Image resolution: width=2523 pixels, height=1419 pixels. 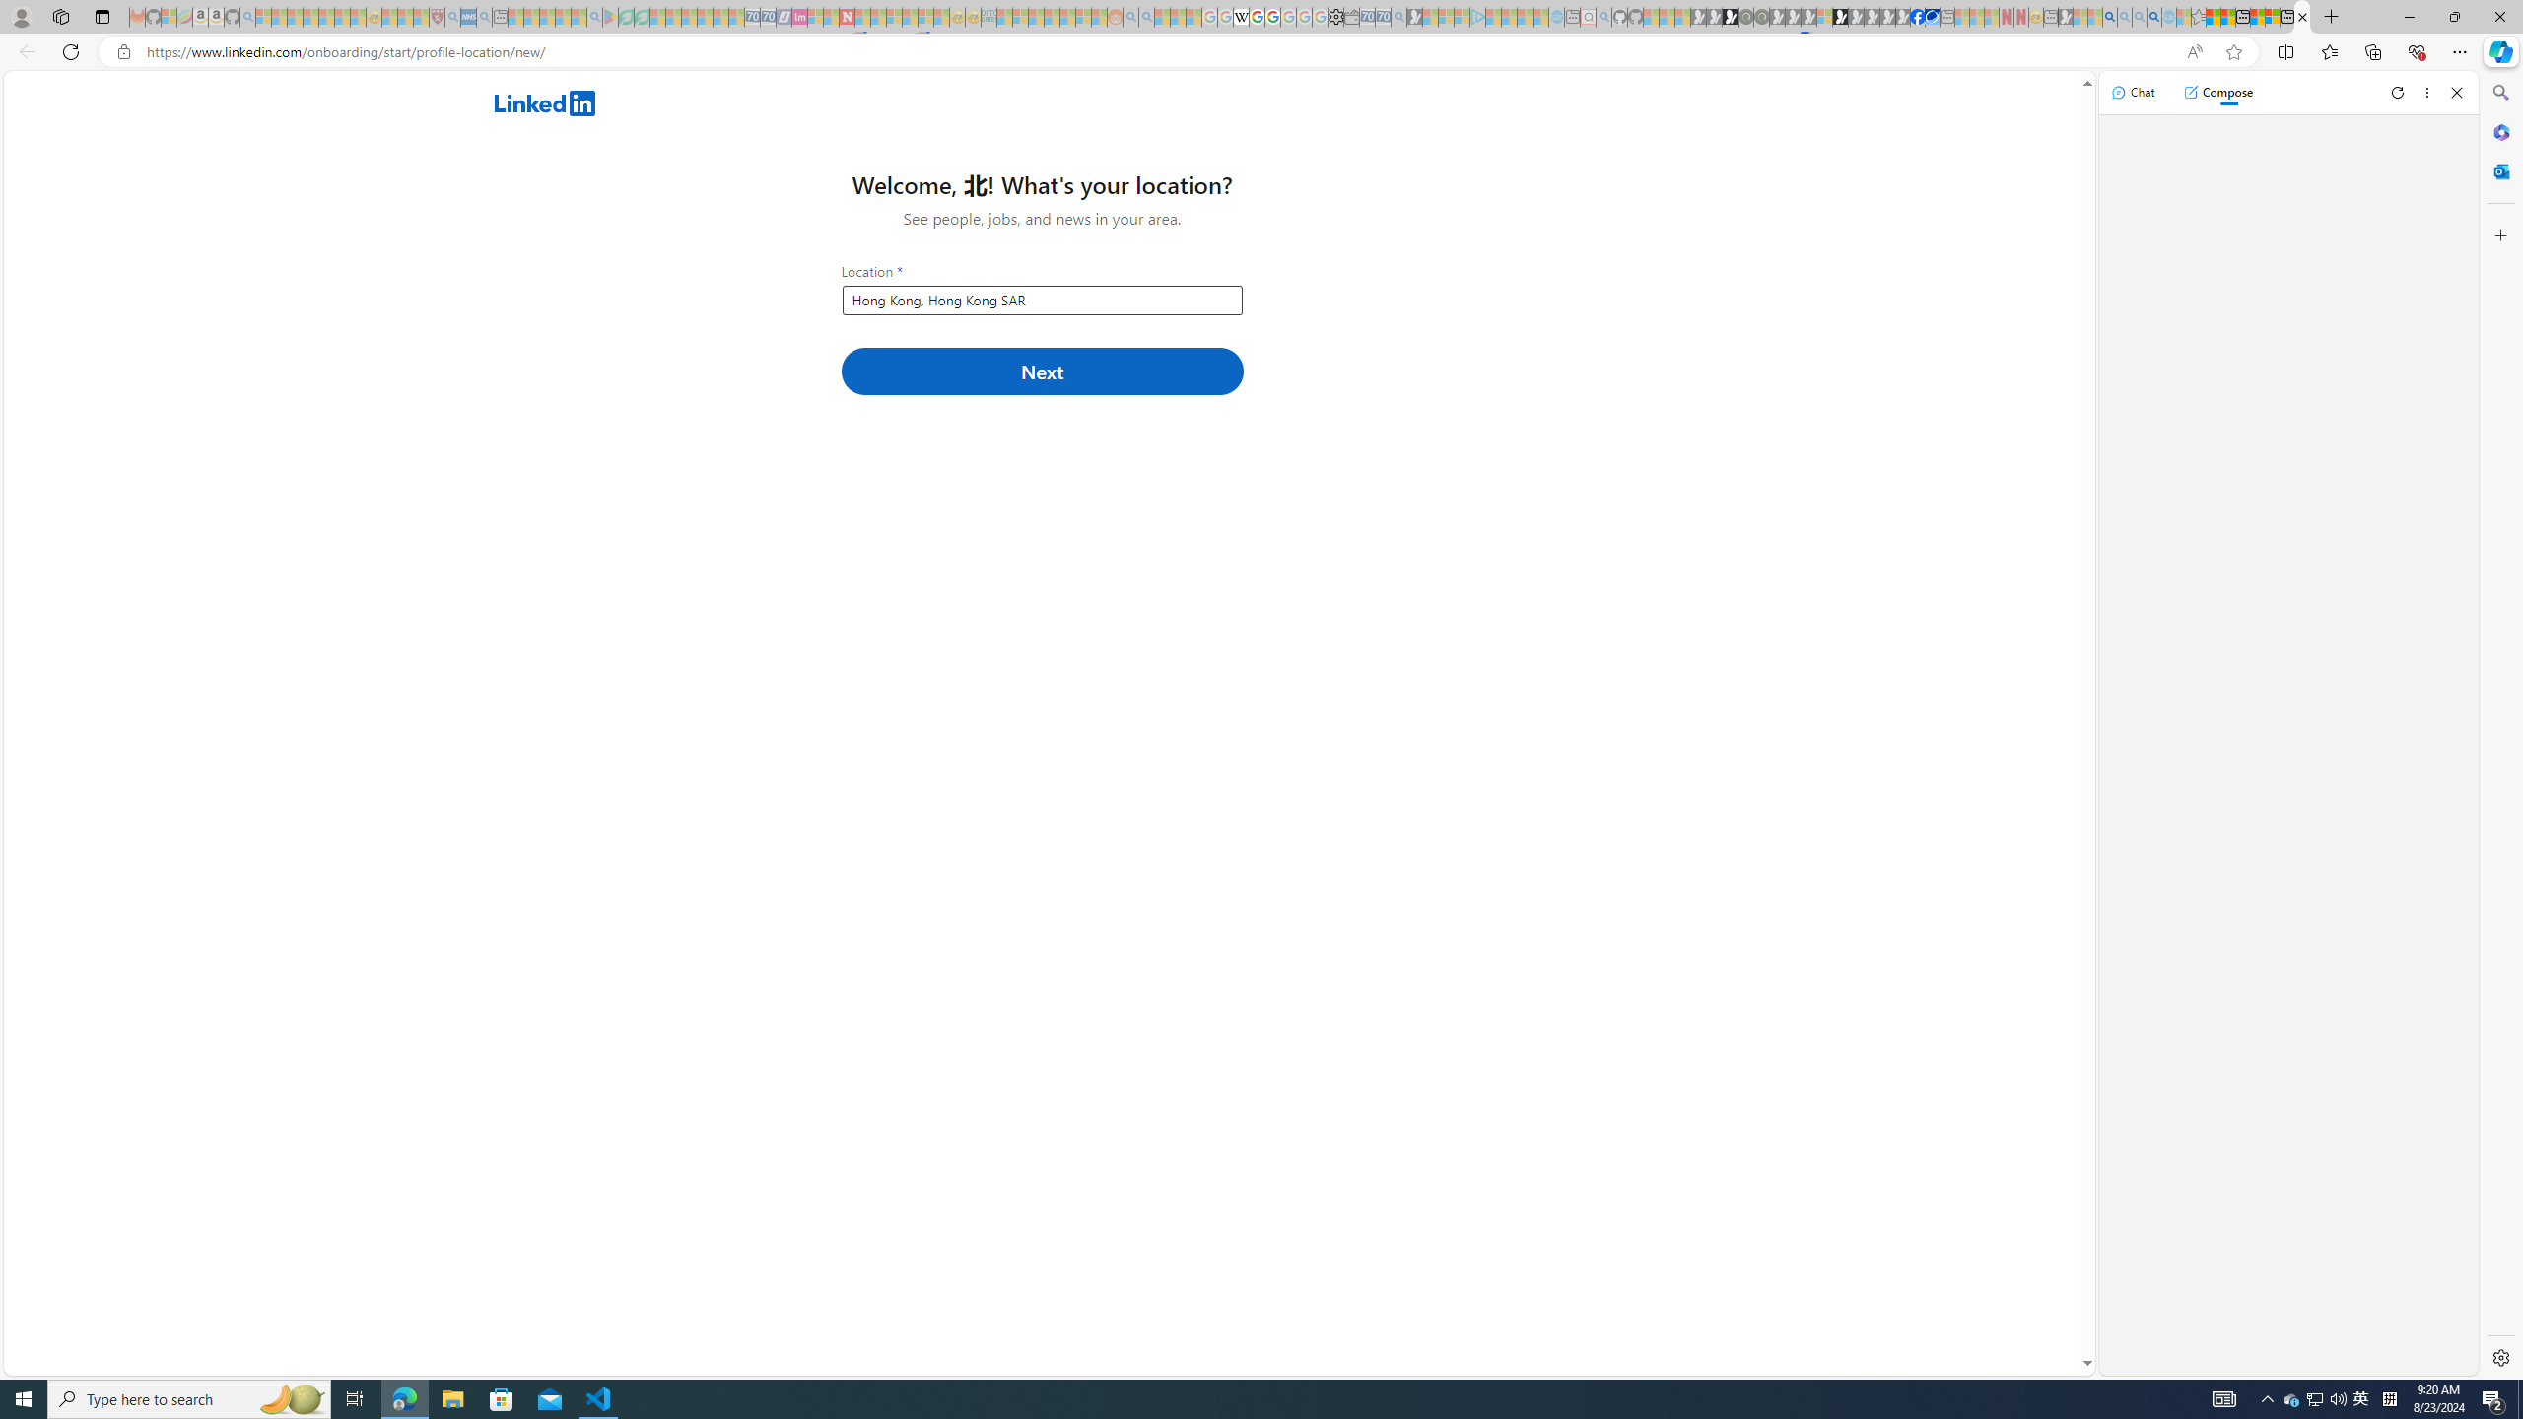 I want to click on Bluey: Let's Play! - Apps on Google Play - Sleeping, so click(x=610, y=17).